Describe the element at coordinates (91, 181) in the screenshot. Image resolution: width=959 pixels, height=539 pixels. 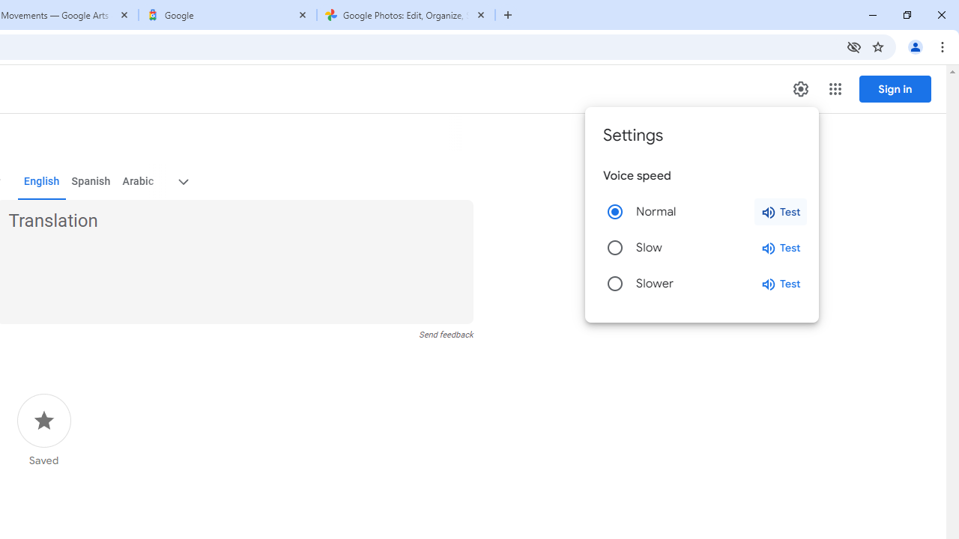
I see `Spanish` at that location.